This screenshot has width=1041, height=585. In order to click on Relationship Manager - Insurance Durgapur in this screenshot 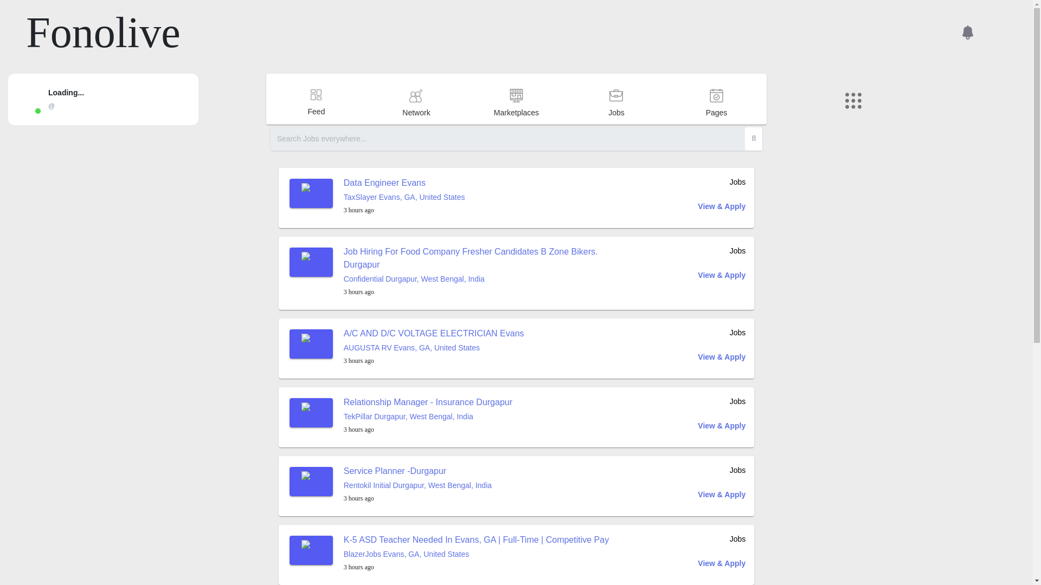, I will do `click(427, 402)`.